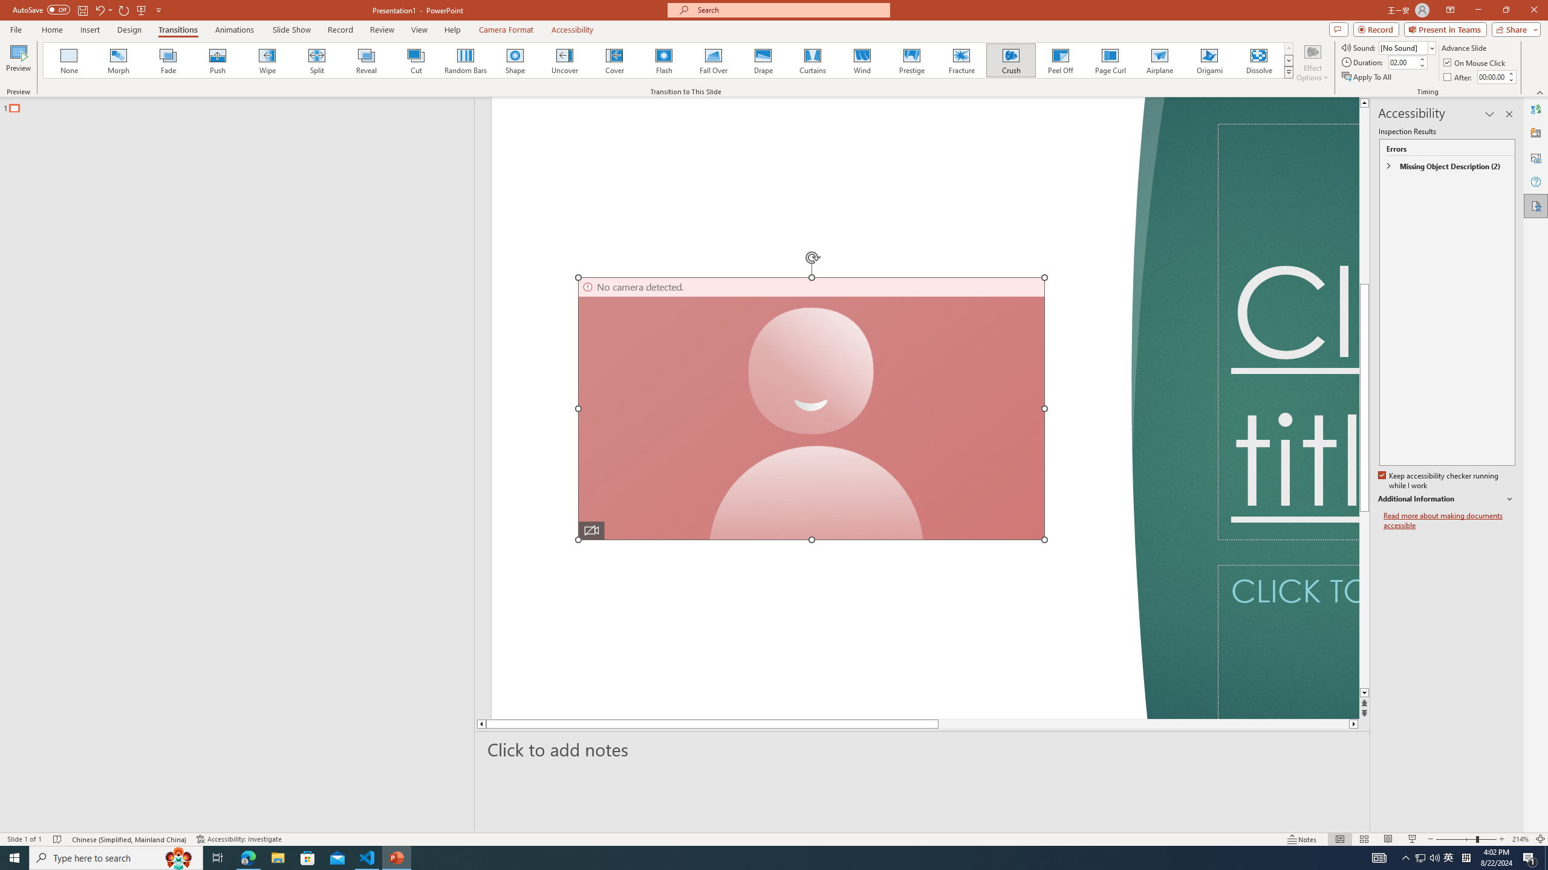 Image resolution: width=1548 pixels, height=870 pixels. I want to click on Drape, so click(763, 60).